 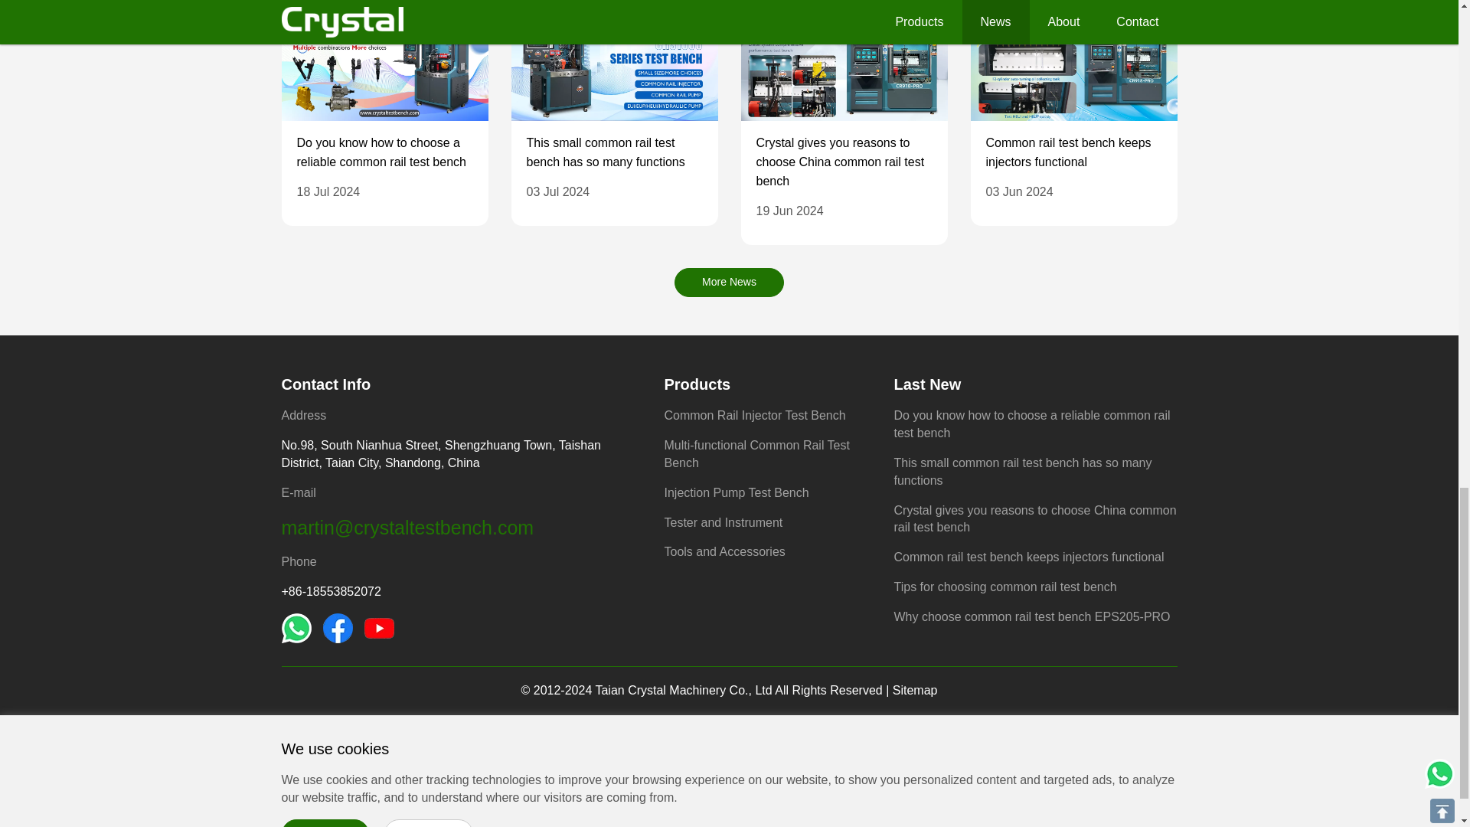 What do you see at coordinates (724, 551) in the screenshot?
I see `Tools and Accessories` at bounding box center [724, 551].